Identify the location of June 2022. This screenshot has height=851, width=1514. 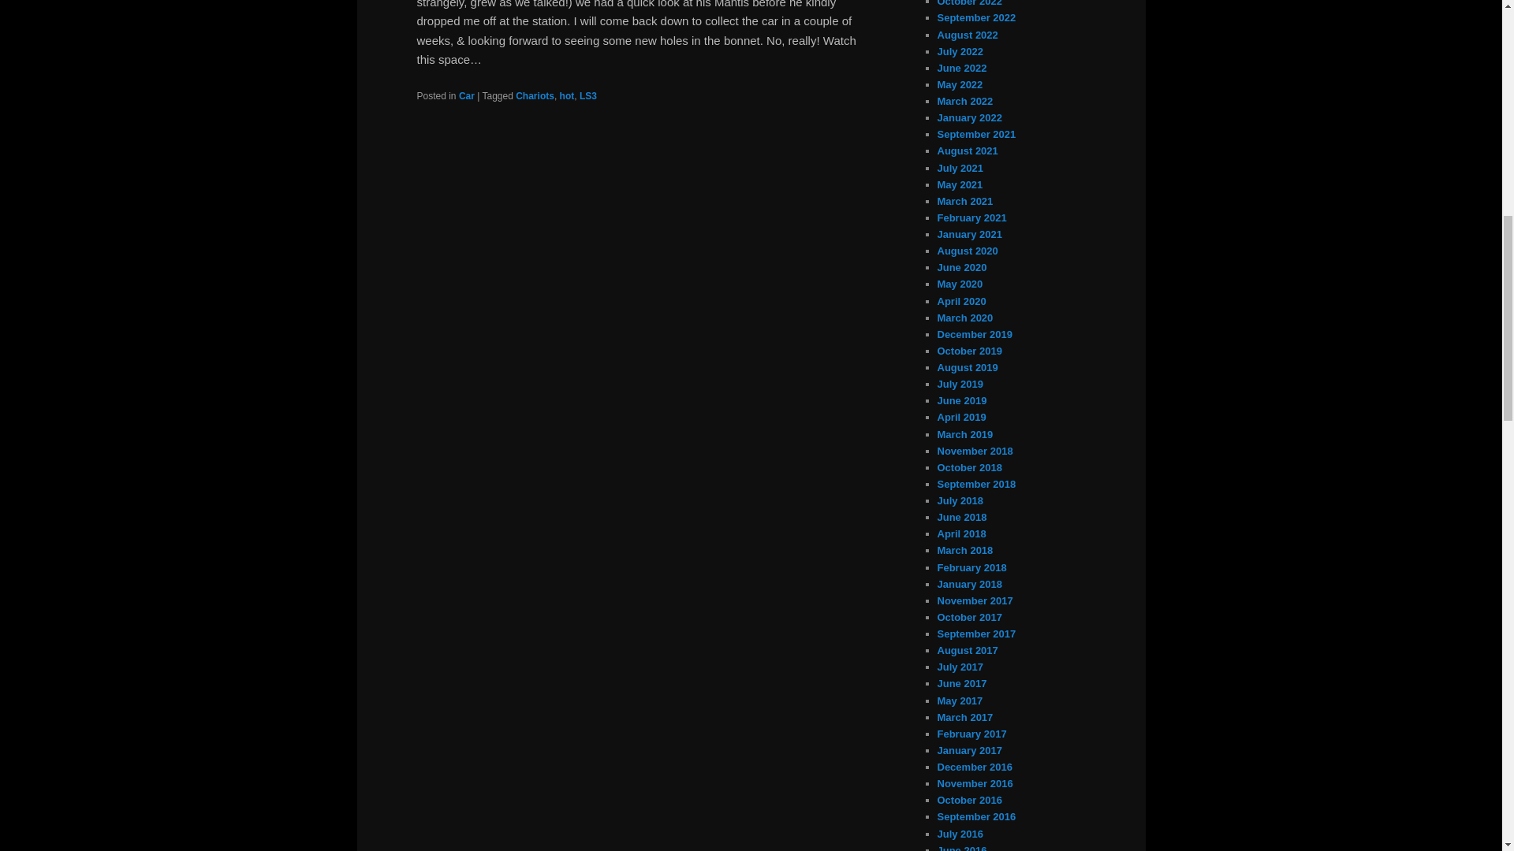
(962, 68).